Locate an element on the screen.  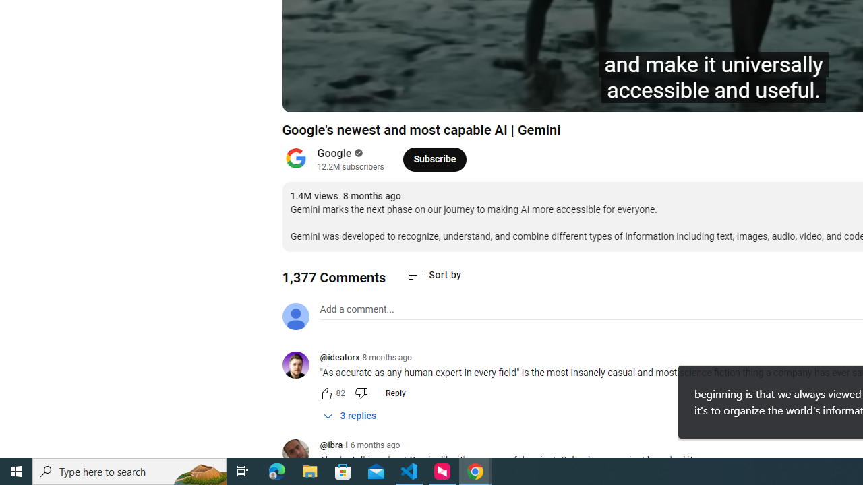
Play (k) is located at coordinates (306, 96).